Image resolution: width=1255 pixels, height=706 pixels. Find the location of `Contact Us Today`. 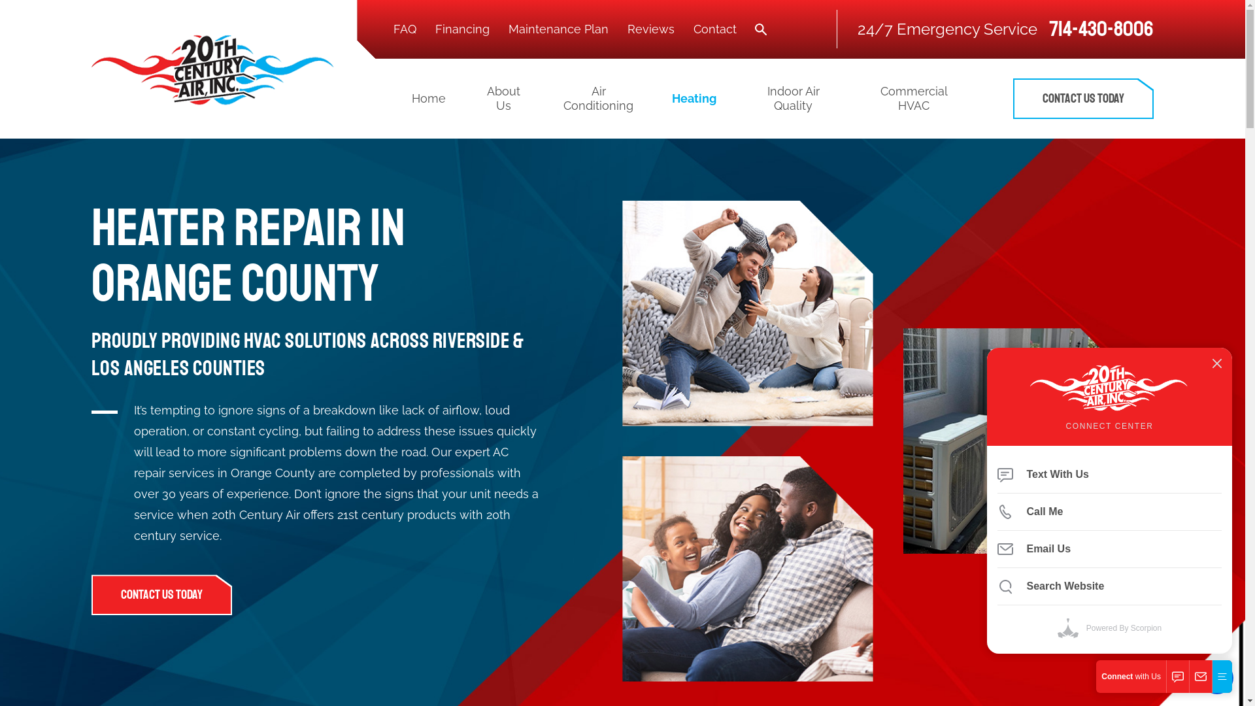

Contact Us Today is located at coordinates (162, 595).